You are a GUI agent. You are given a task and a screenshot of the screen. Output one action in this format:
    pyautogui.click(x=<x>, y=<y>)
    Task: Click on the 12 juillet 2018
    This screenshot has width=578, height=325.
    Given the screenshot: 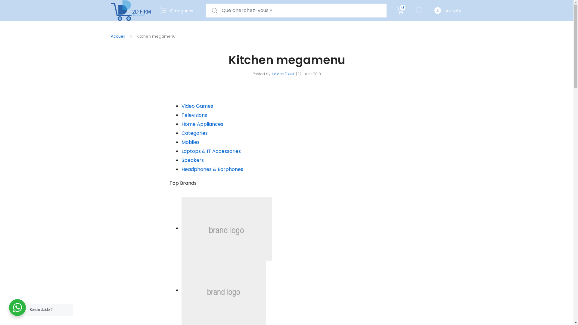 What is the action you would take?
    pyautogui.click(x=309, y=74)
    